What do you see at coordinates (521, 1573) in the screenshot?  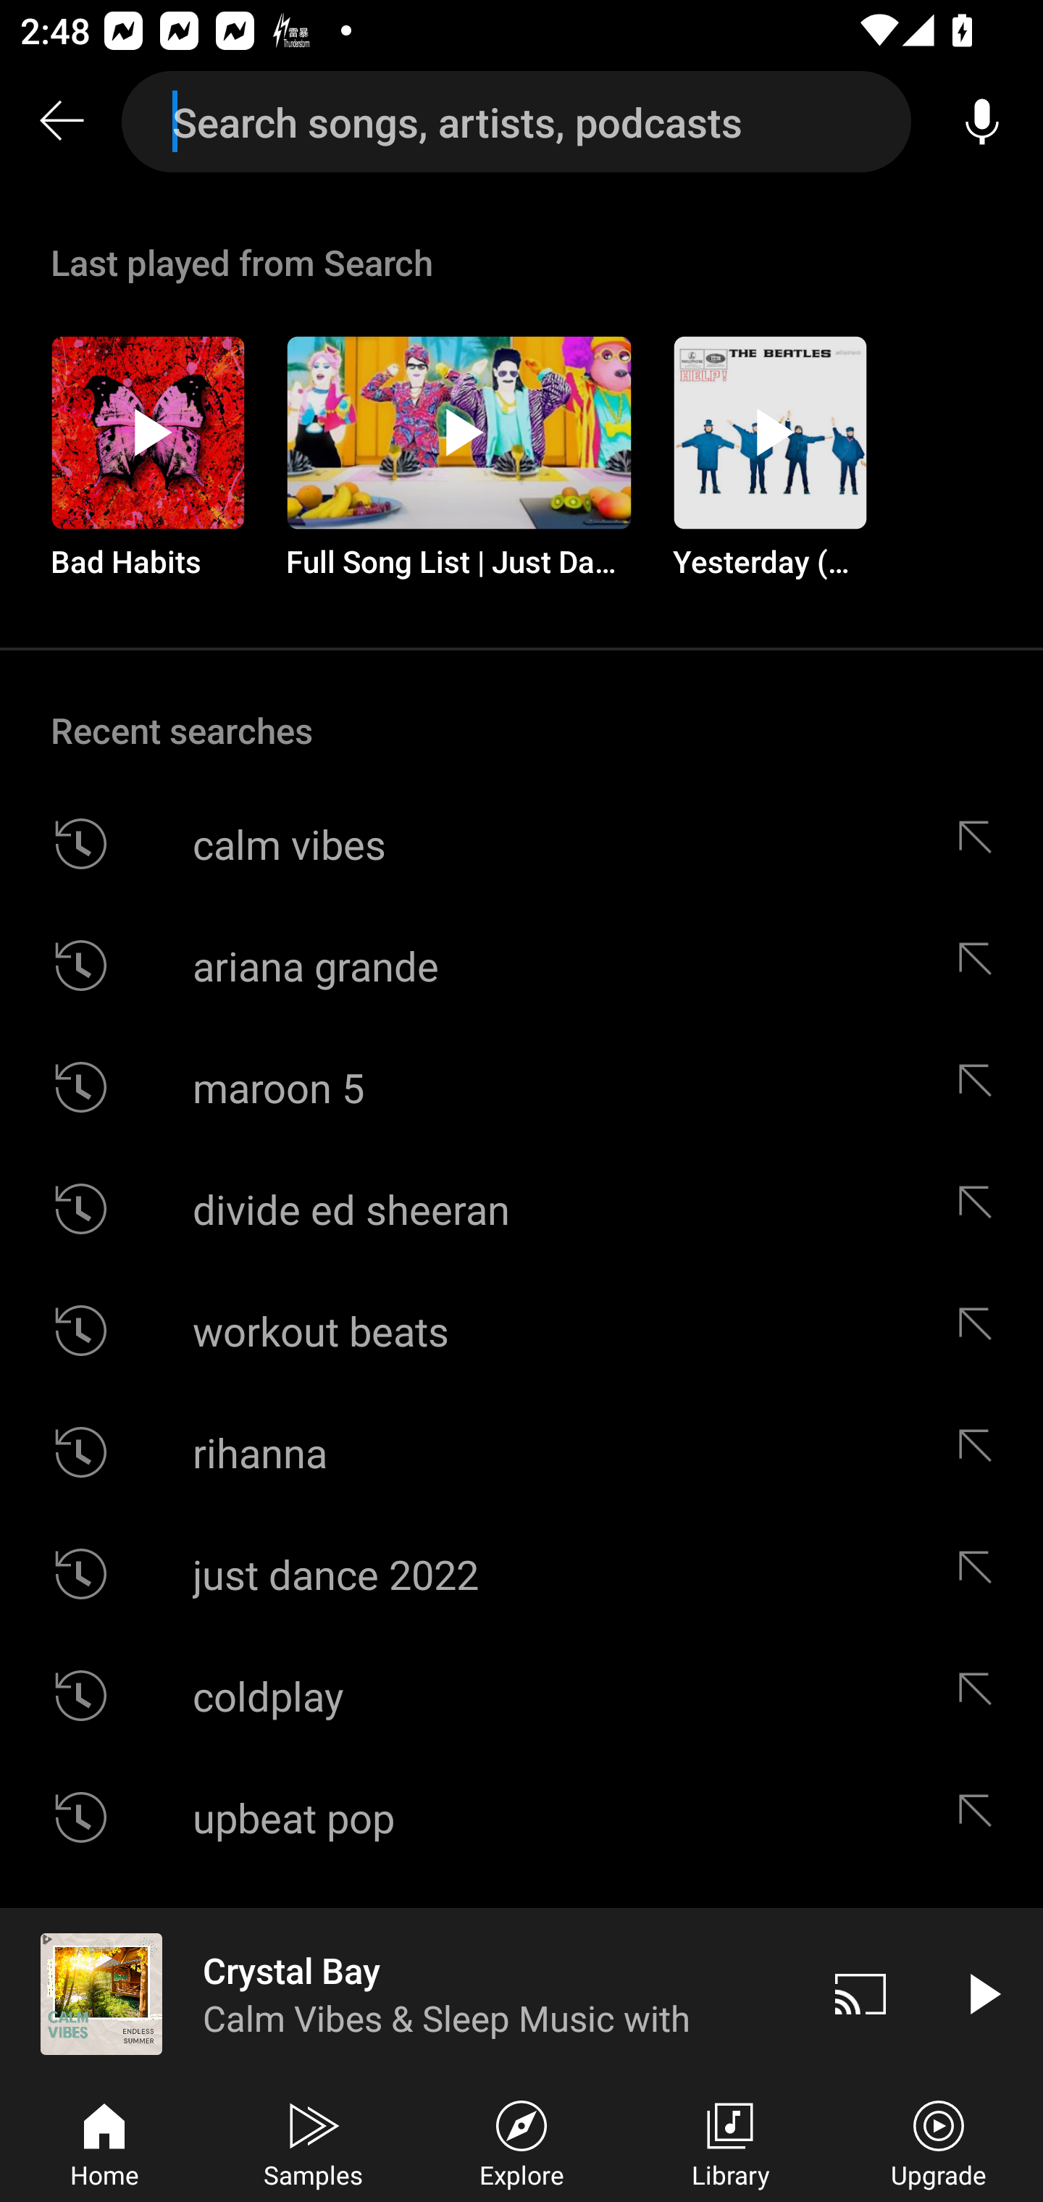 I see `just dance 2022 Edit suggestion just dance 2022` at bounding box center [521, 1573].